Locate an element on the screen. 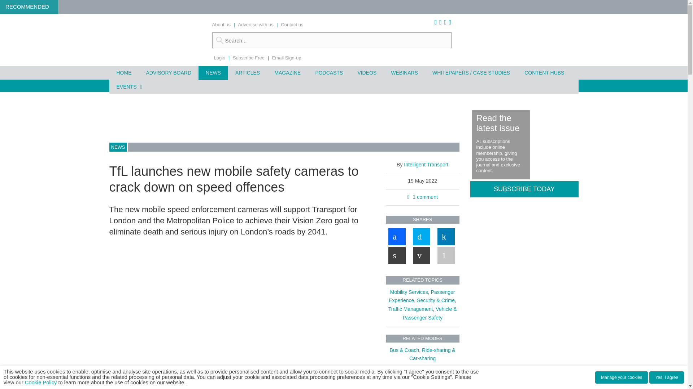  Contact us is located at coordinates (292, 24).